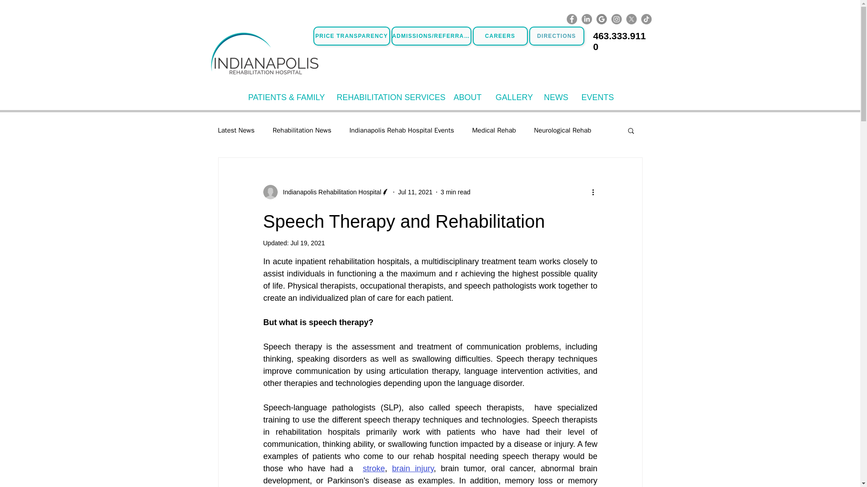  I want to click on Indianapolis Rehabilitation Hospital, so click(329, 192).